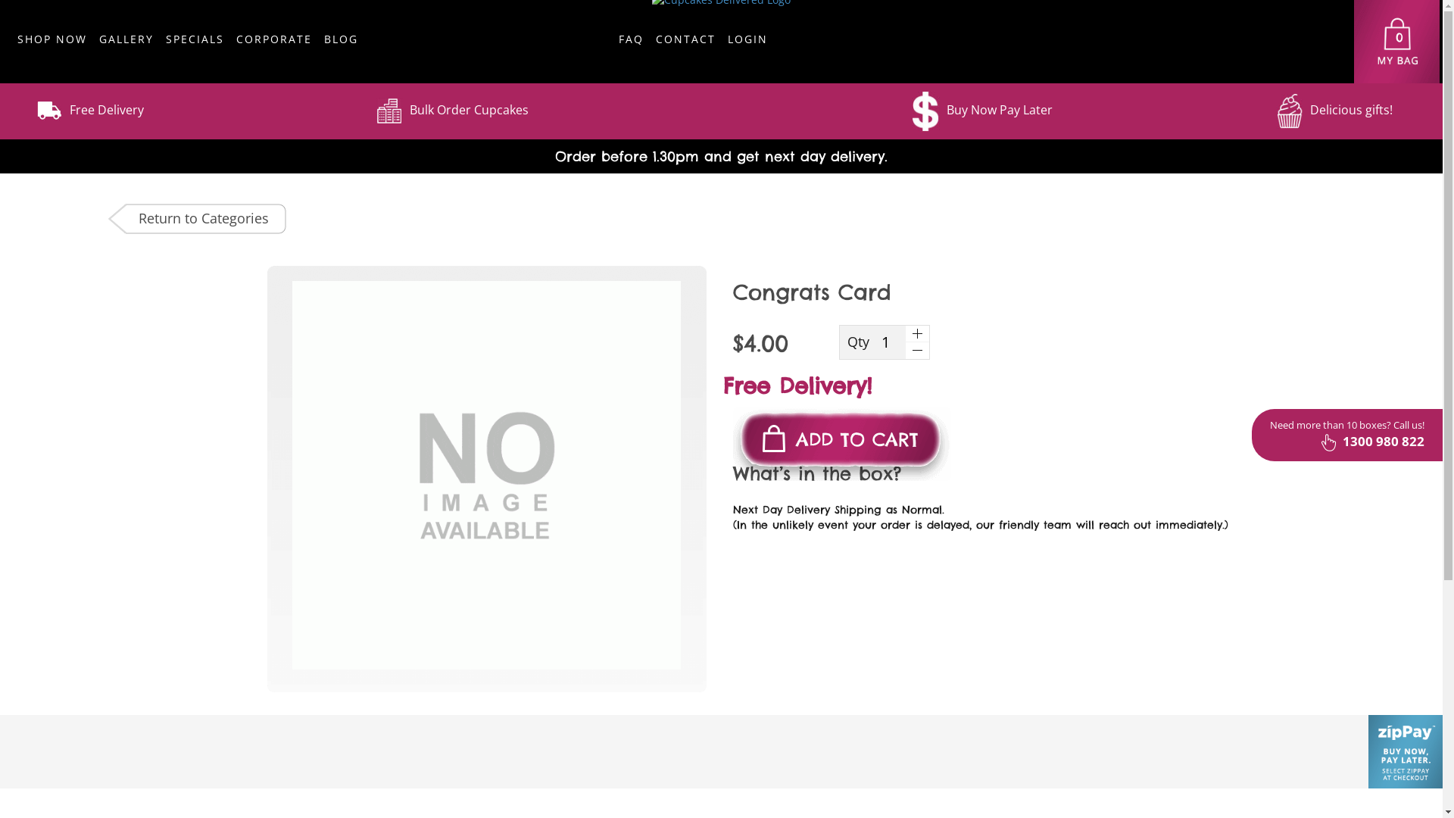  What do you see at coordinates (1347, 435) in the screenshot?
I see `Need more than 10 boxes? Call us!
1300 980 822` at bounding box center [1347, 435].